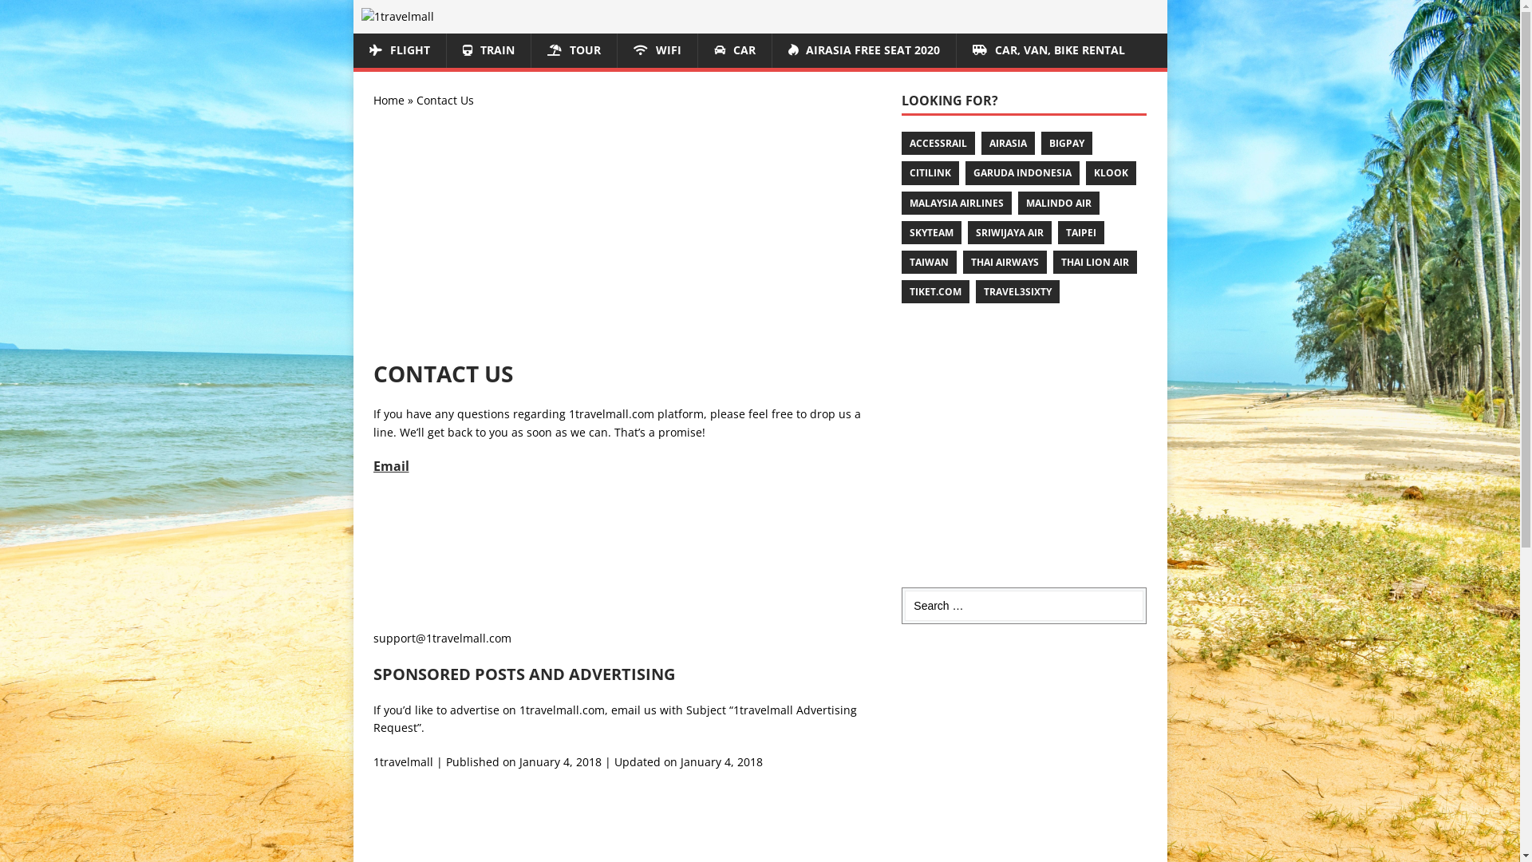  What do you see at coordinates (629, 556) in the screenshot?
I see `Advertisement` at bounding box center [629, 556].